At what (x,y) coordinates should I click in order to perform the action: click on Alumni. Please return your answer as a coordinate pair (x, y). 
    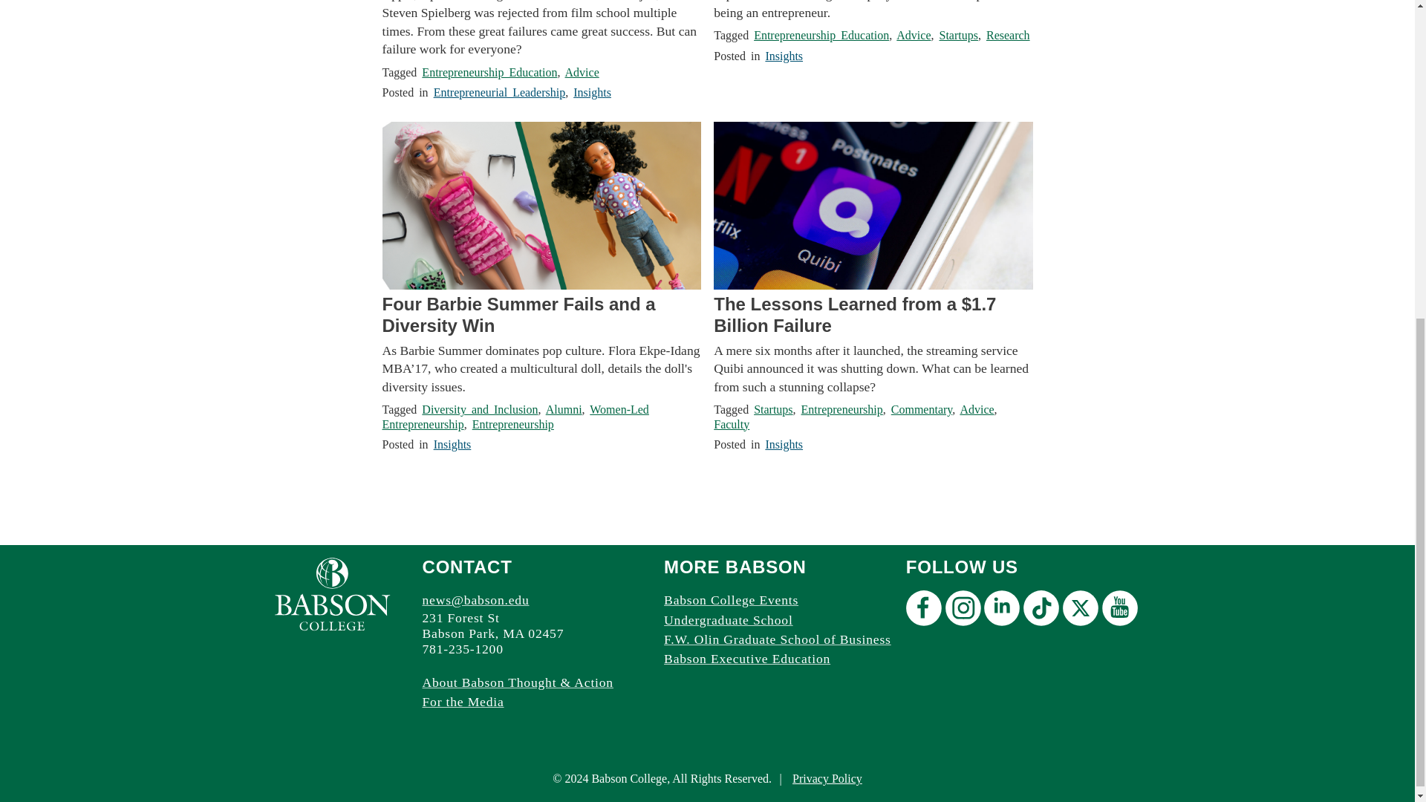
    Looking at the image, I should click on (564, 410).